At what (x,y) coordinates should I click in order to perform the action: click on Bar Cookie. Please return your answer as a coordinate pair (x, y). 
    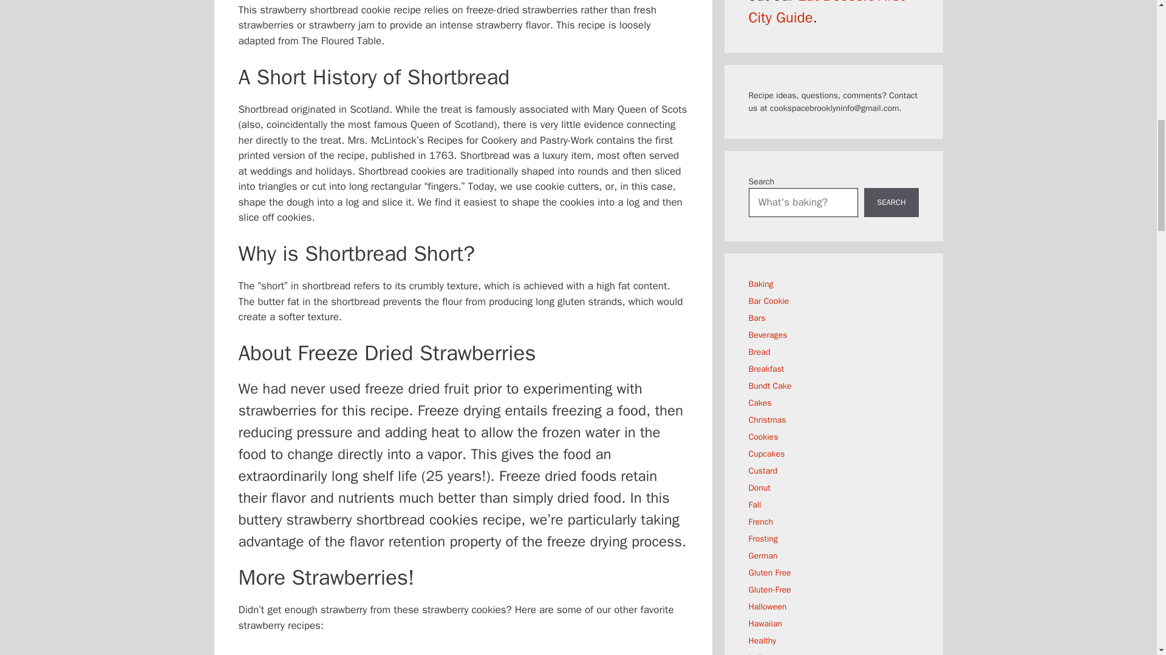
    Looking at the image, I should click on (769, 301).